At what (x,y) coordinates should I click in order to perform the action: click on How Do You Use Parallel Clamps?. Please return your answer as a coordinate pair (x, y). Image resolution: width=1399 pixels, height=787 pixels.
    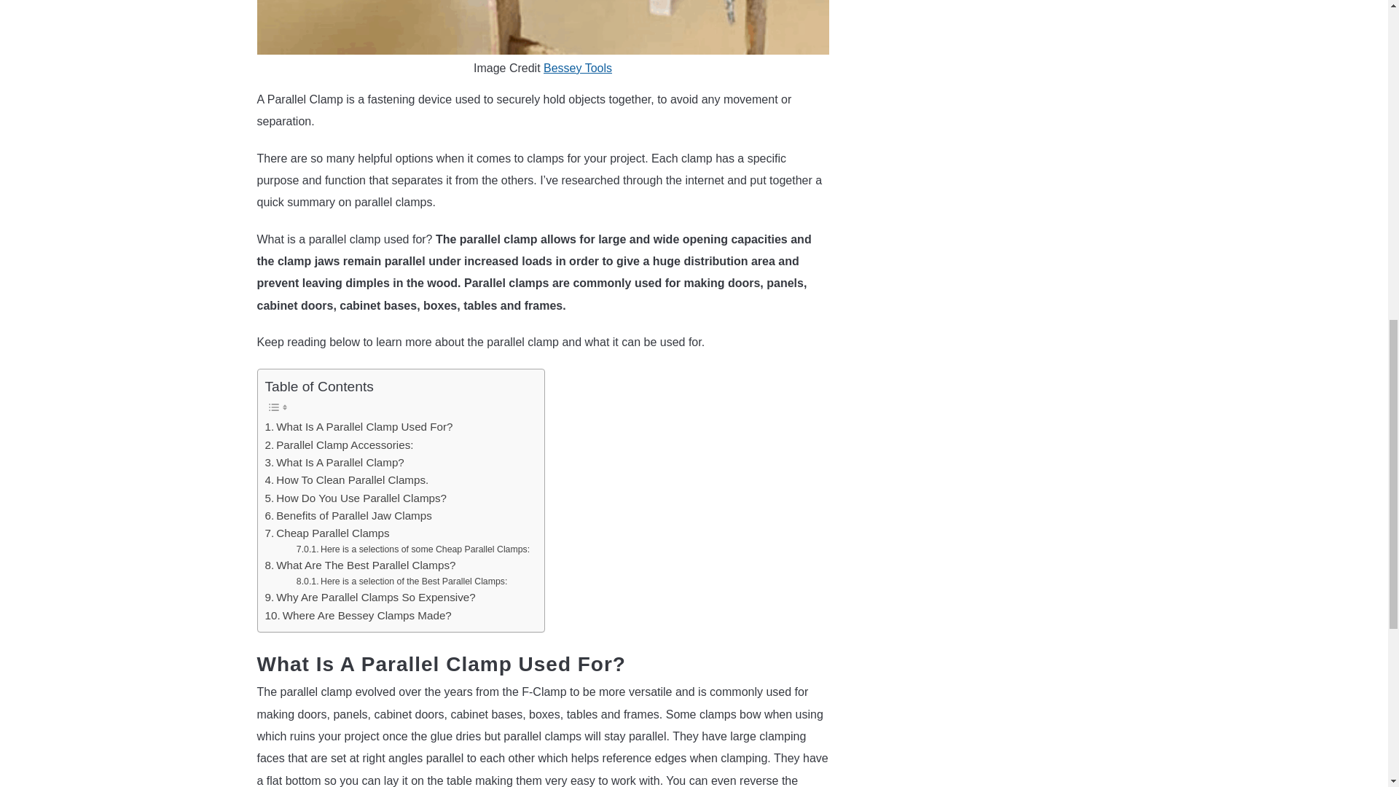
    Looking at the image, I should click on (356, 498).